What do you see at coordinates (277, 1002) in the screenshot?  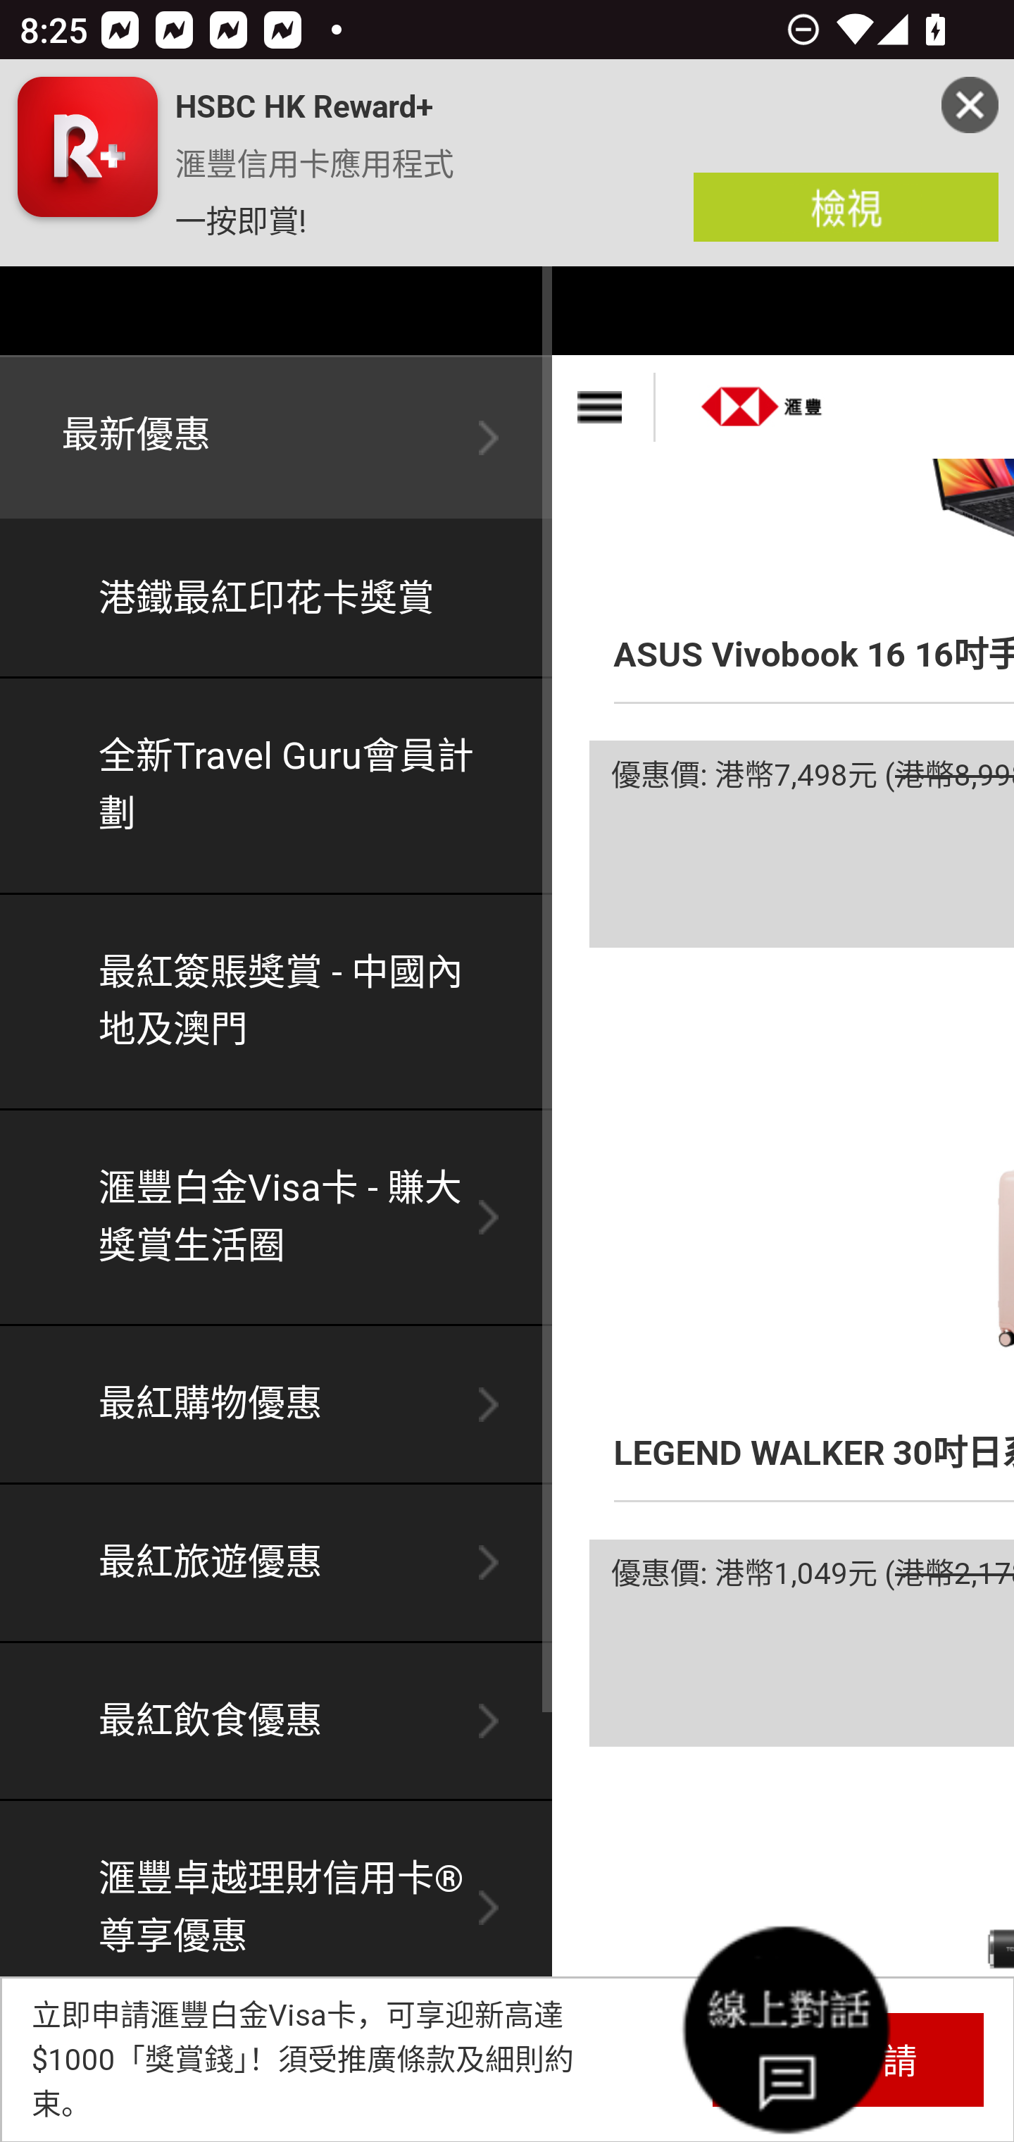 I see `最紅簽賬獎賞 - 中國內地及澳門 最紅簽賬獎賞 - 中國內地及澳門 最紅簽賬獎賞 - 中國內地及澳門` at bounding box center [277, 1002].